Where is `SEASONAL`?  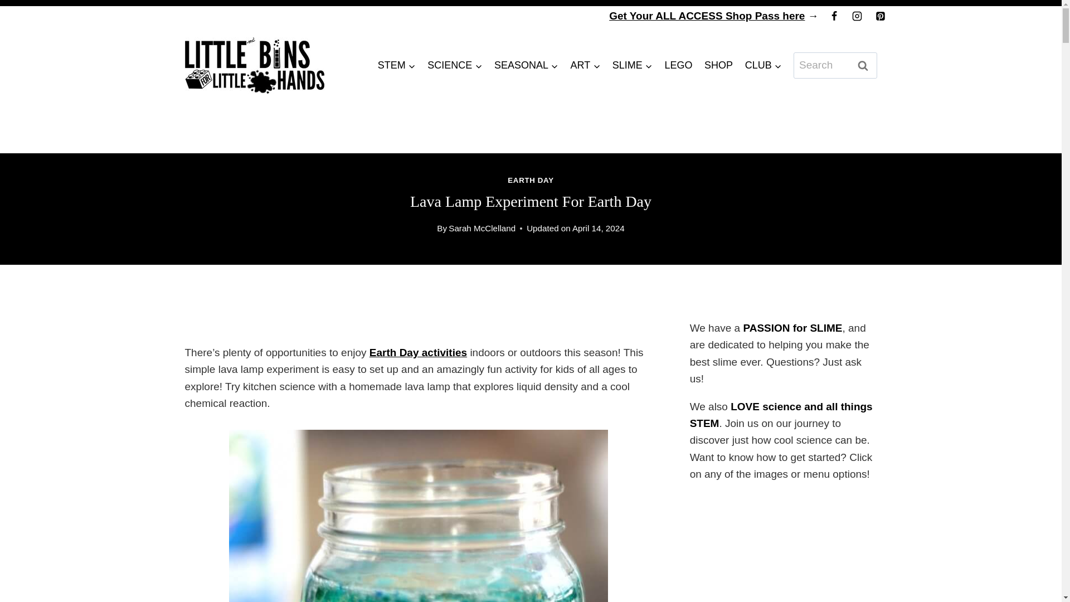
SEASONAL is located at coordinates (526, 65).